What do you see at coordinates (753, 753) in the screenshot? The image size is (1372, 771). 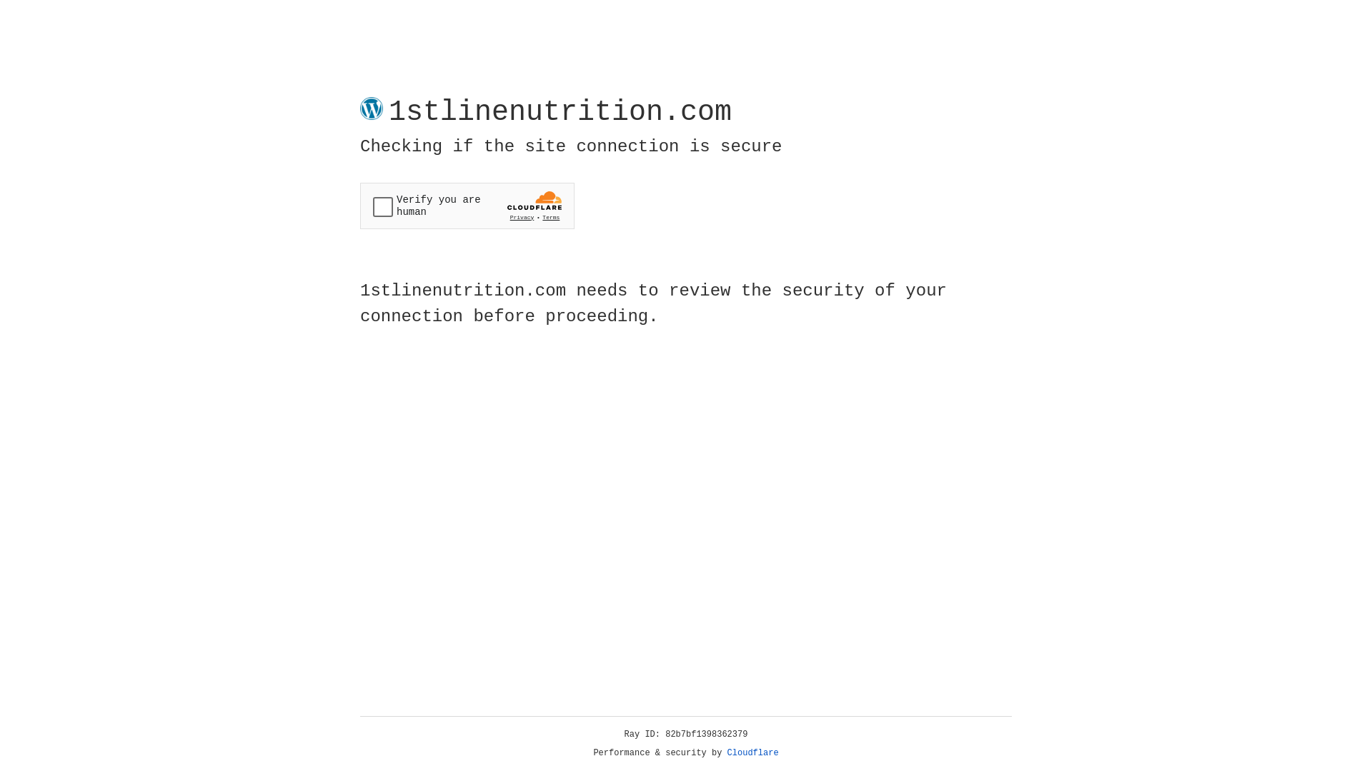 I see `Cloudflare` at bounding box center [753, 753].